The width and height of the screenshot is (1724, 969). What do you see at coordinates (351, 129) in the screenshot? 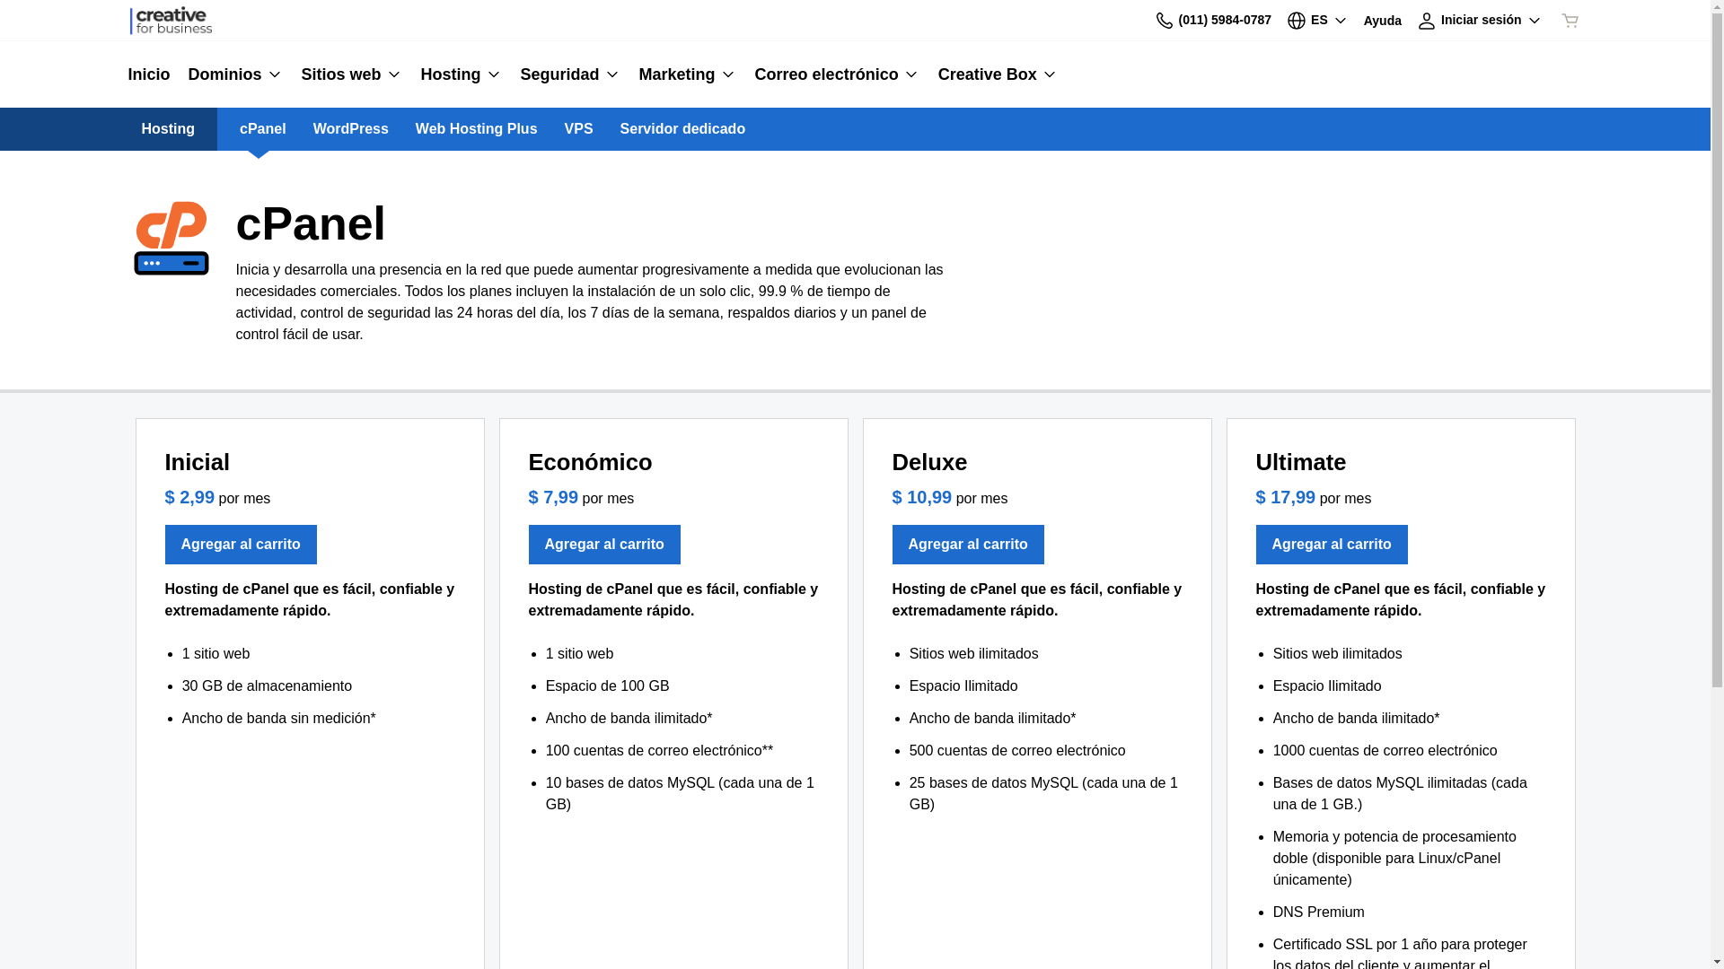
I see `WordPress` at bounding box center [351, 129].